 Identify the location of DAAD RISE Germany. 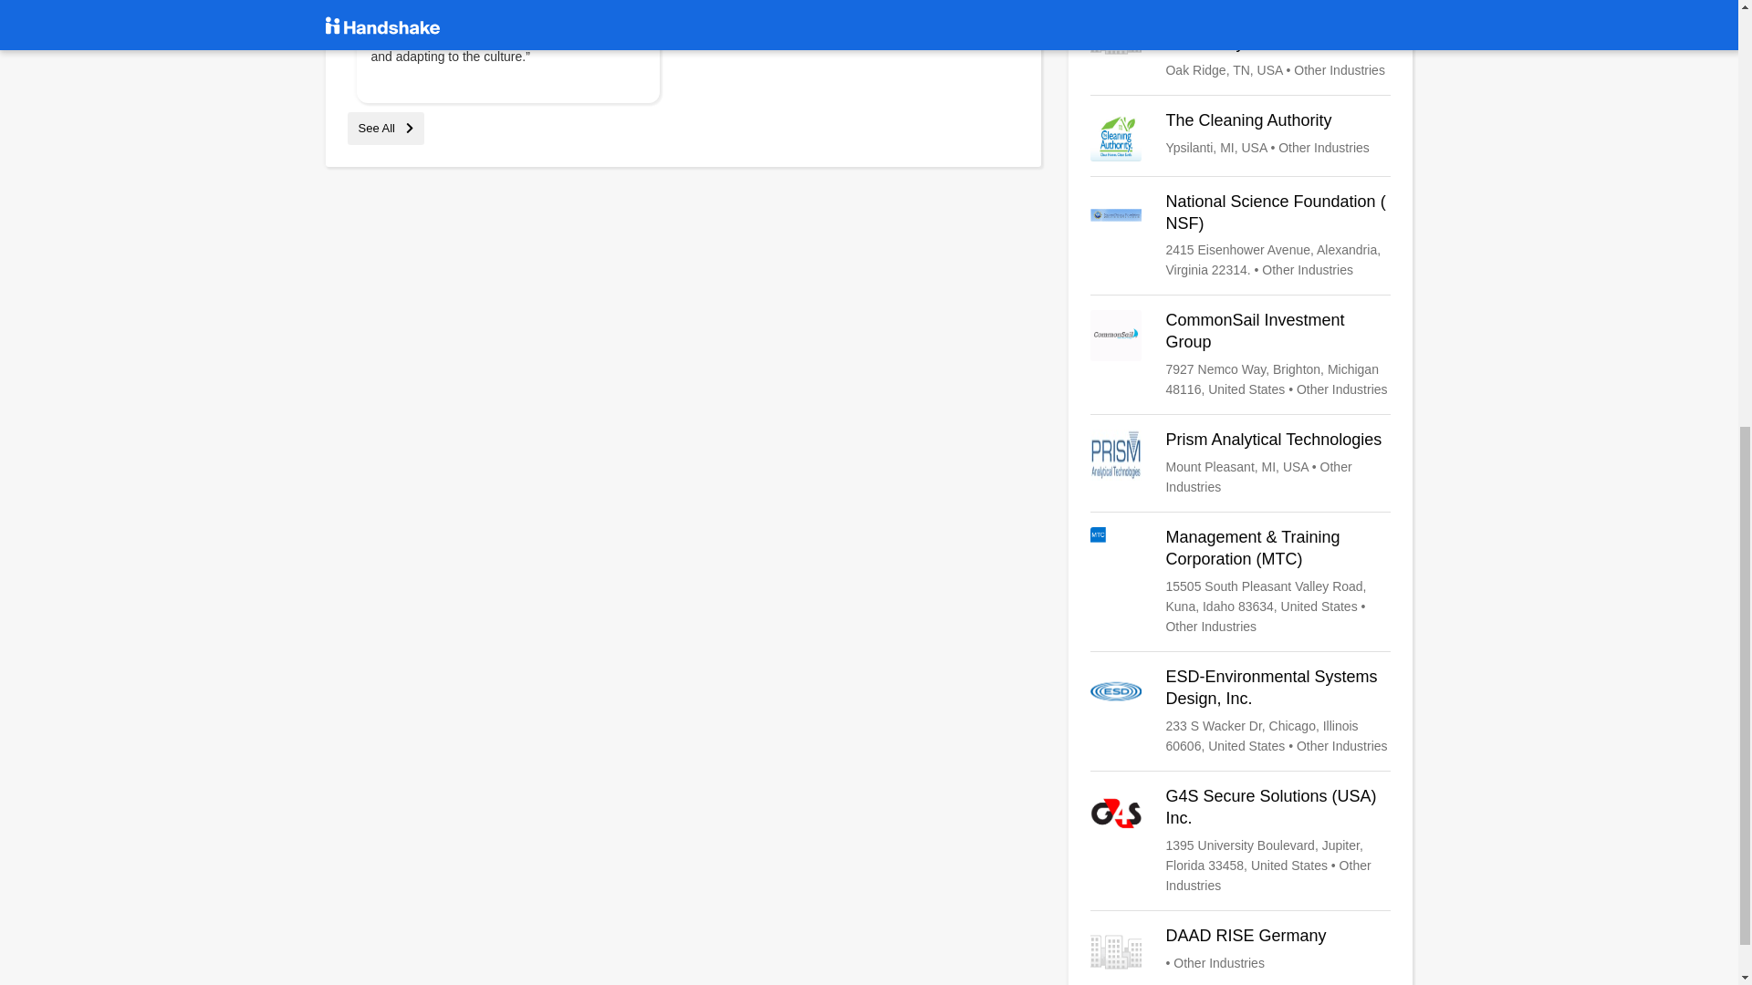
(1240, 951).